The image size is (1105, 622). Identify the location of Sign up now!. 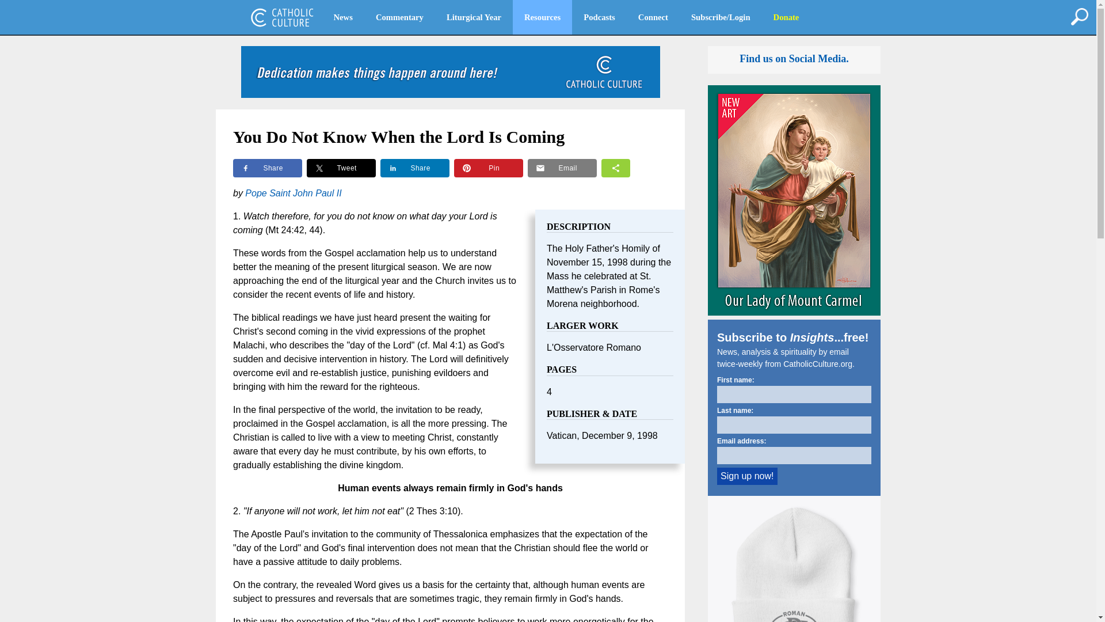
(747, 476).